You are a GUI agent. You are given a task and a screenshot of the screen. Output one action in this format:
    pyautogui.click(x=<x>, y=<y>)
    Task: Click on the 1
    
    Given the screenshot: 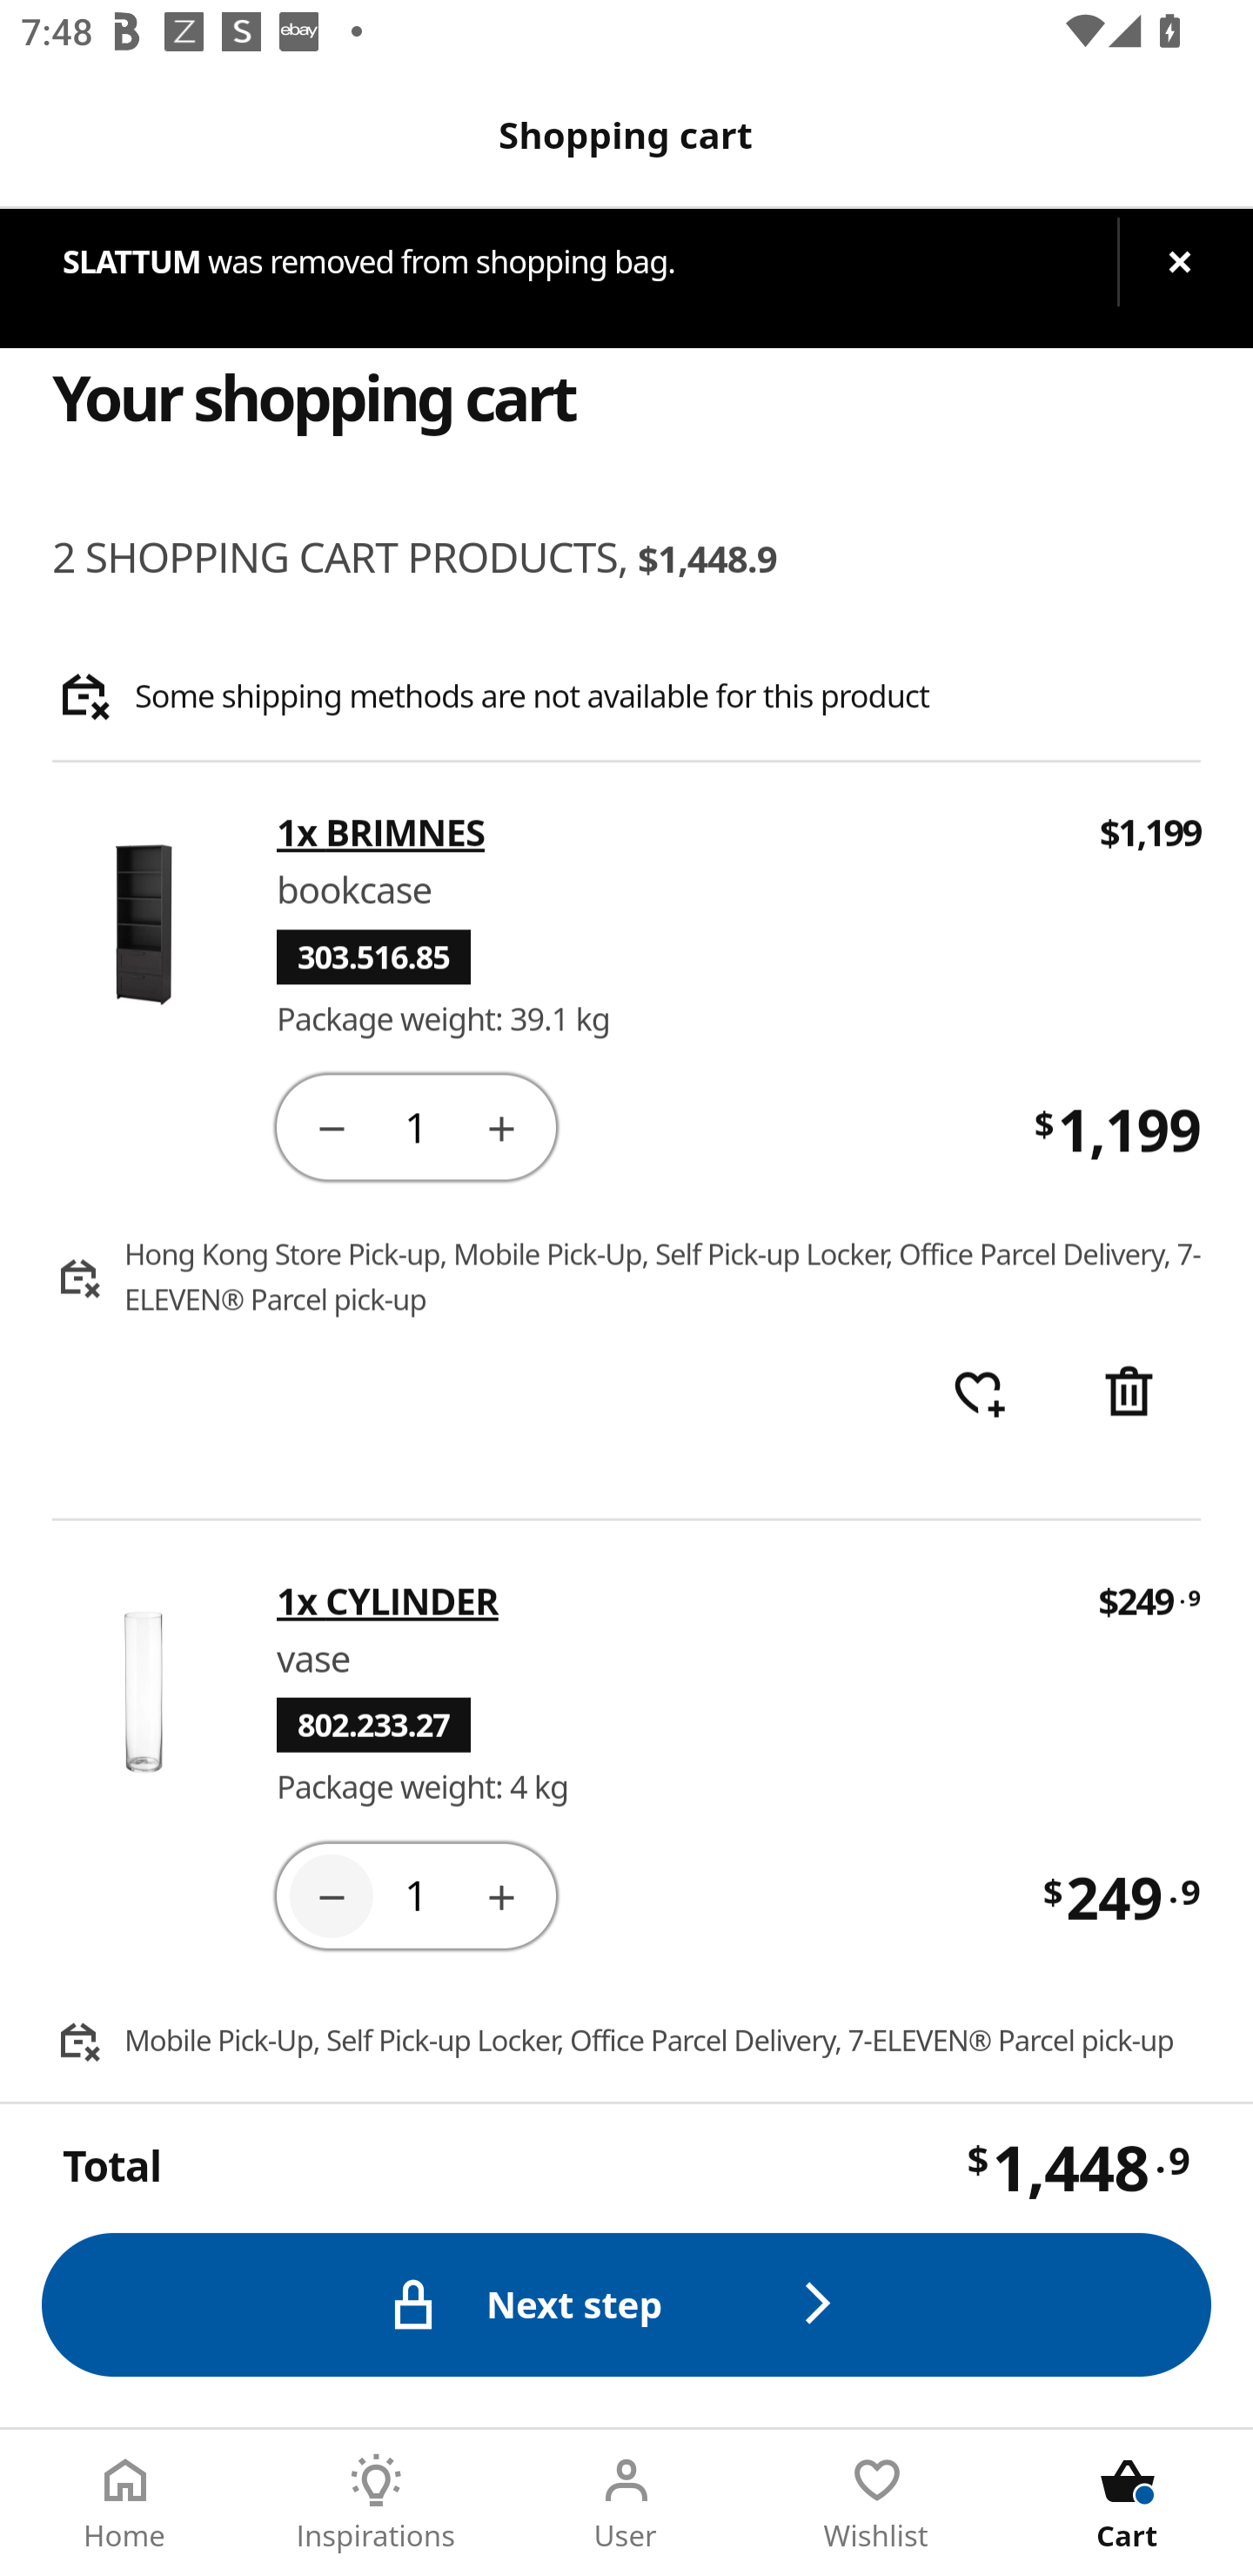 What is the action you would take?
    pyautogui.click(x=416, y=1894)
    